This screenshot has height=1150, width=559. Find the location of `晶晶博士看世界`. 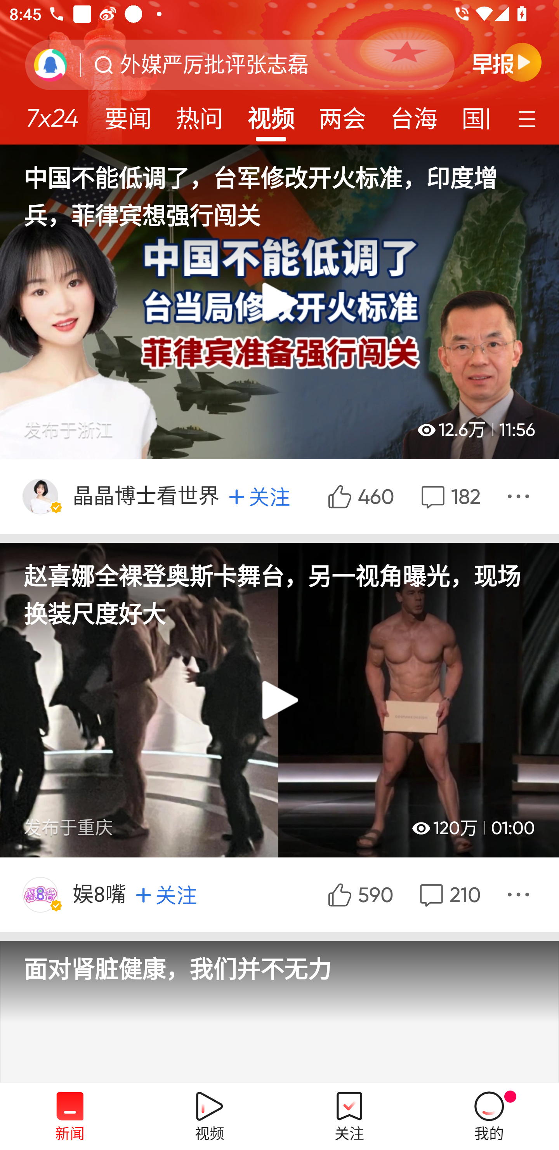

晶晶博士看世界 is located at coordinates (147, 496).